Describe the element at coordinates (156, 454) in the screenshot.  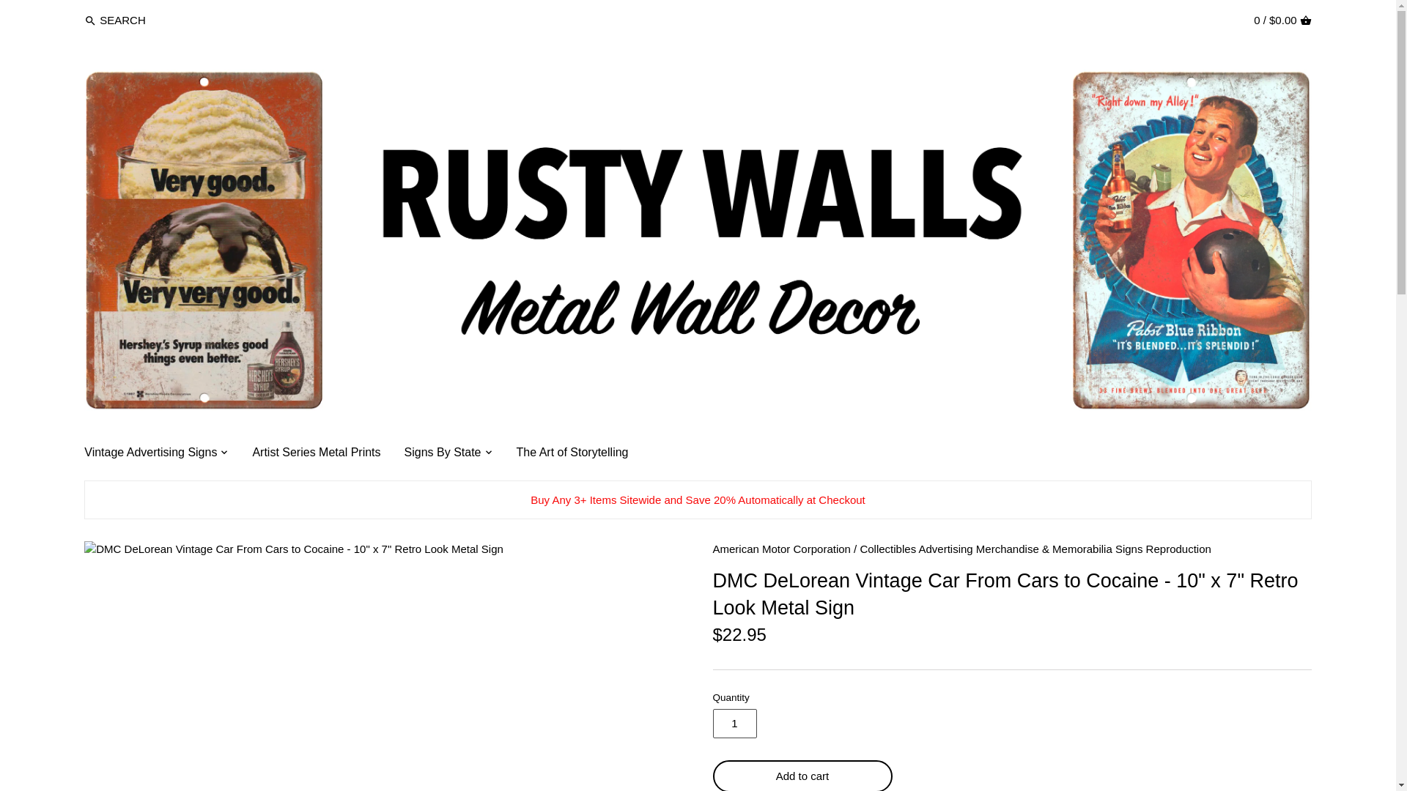
I see `Vintage Advertising Signs` at that location.